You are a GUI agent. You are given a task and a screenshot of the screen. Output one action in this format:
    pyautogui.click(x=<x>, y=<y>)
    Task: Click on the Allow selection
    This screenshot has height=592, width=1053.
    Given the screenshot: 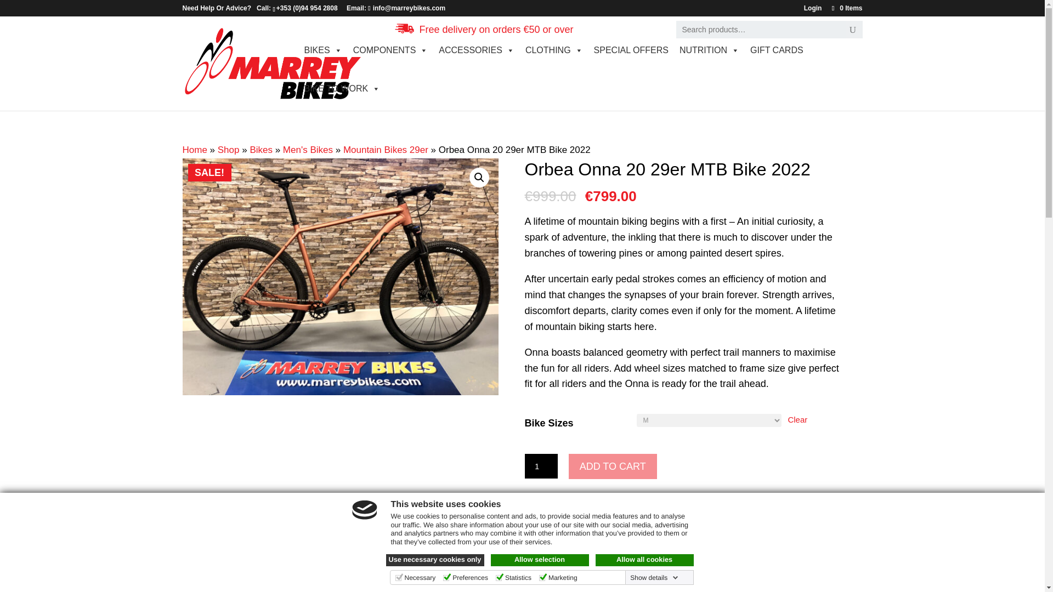 What is the action you would take?
    pyautogui.click(x=540, y=560)
    